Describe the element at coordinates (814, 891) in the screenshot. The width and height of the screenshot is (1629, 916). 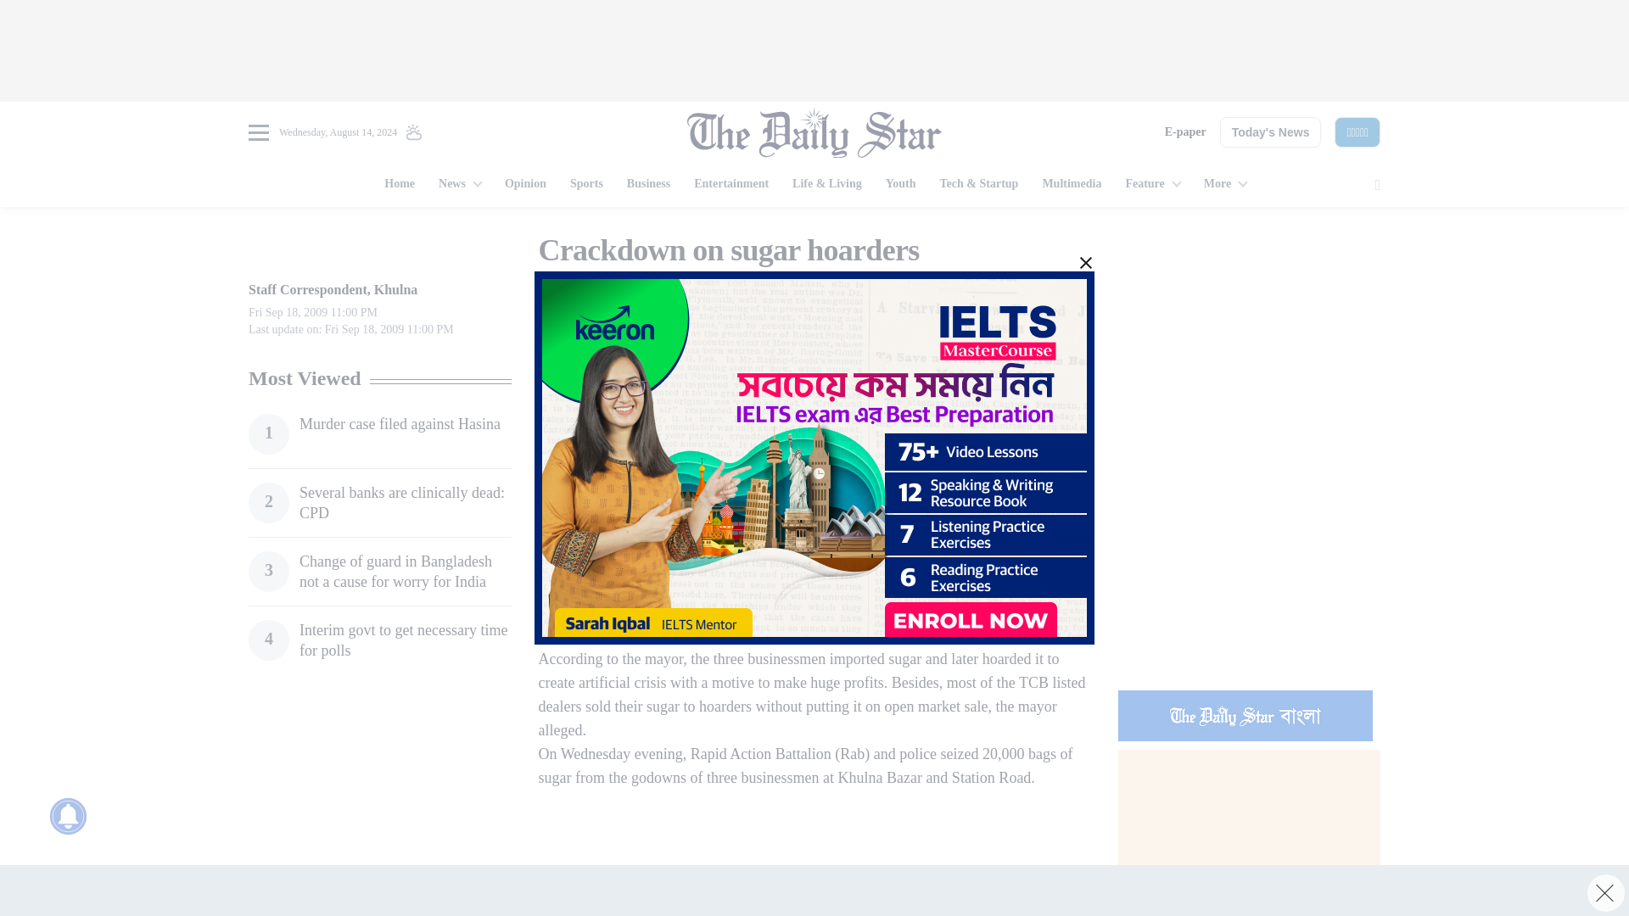
I see `3rd party ad content` at that location.